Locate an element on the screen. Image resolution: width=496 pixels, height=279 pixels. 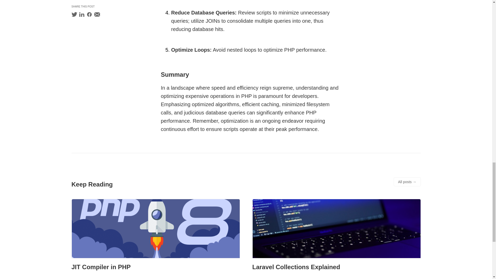
Laravel Collections Explained is located at coordinates (336, 229).